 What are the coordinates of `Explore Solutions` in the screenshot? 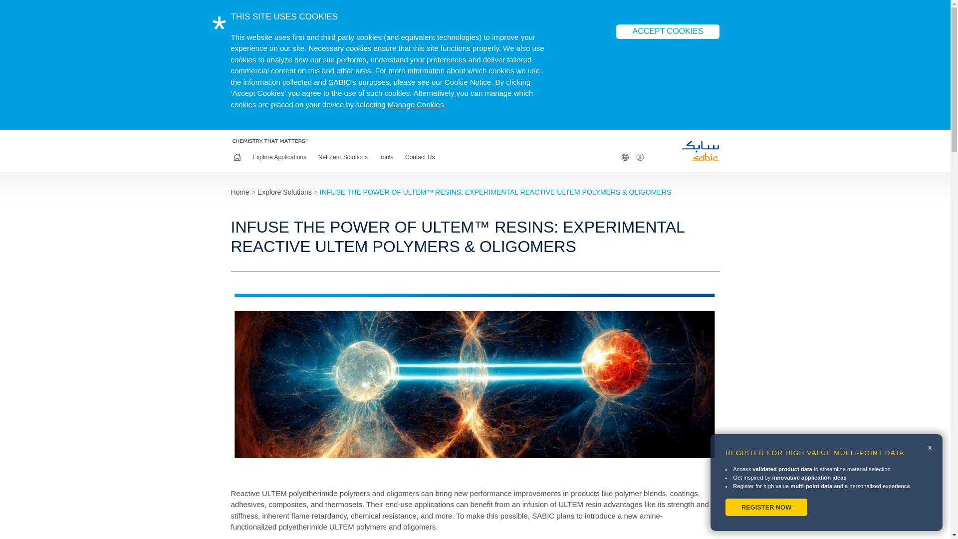 It's located at (284, 192).